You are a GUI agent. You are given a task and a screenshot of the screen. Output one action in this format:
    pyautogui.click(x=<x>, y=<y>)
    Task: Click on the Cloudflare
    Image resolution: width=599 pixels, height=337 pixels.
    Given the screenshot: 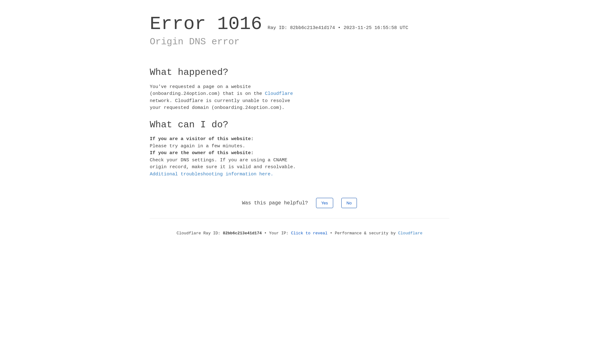 What is the action you would take?
    pyautogui.click(x=279, y=94)
    